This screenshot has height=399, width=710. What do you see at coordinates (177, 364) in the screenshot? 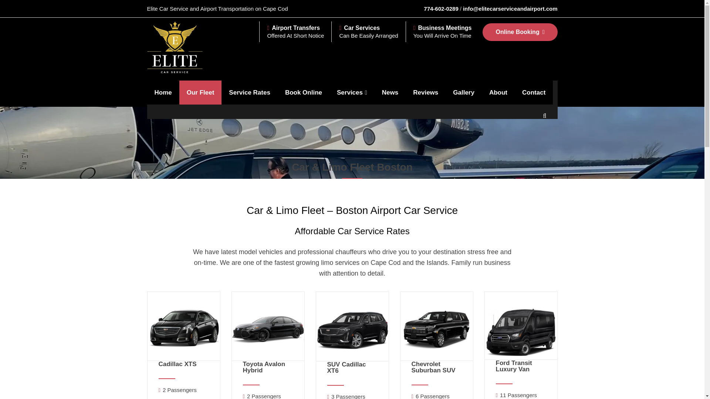
I see `Cadillac XTS` at bounding box center [177, 364].